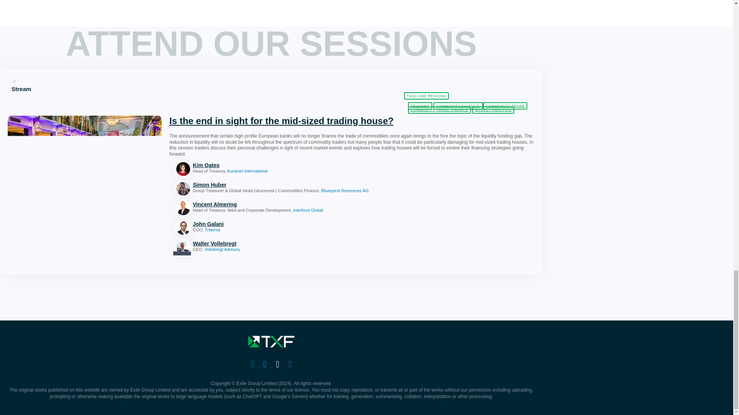 This screenshot has height=415, width=739. Describe the element at coordinates (286, 224) in the screenshot. I see `John Galani` at that location.